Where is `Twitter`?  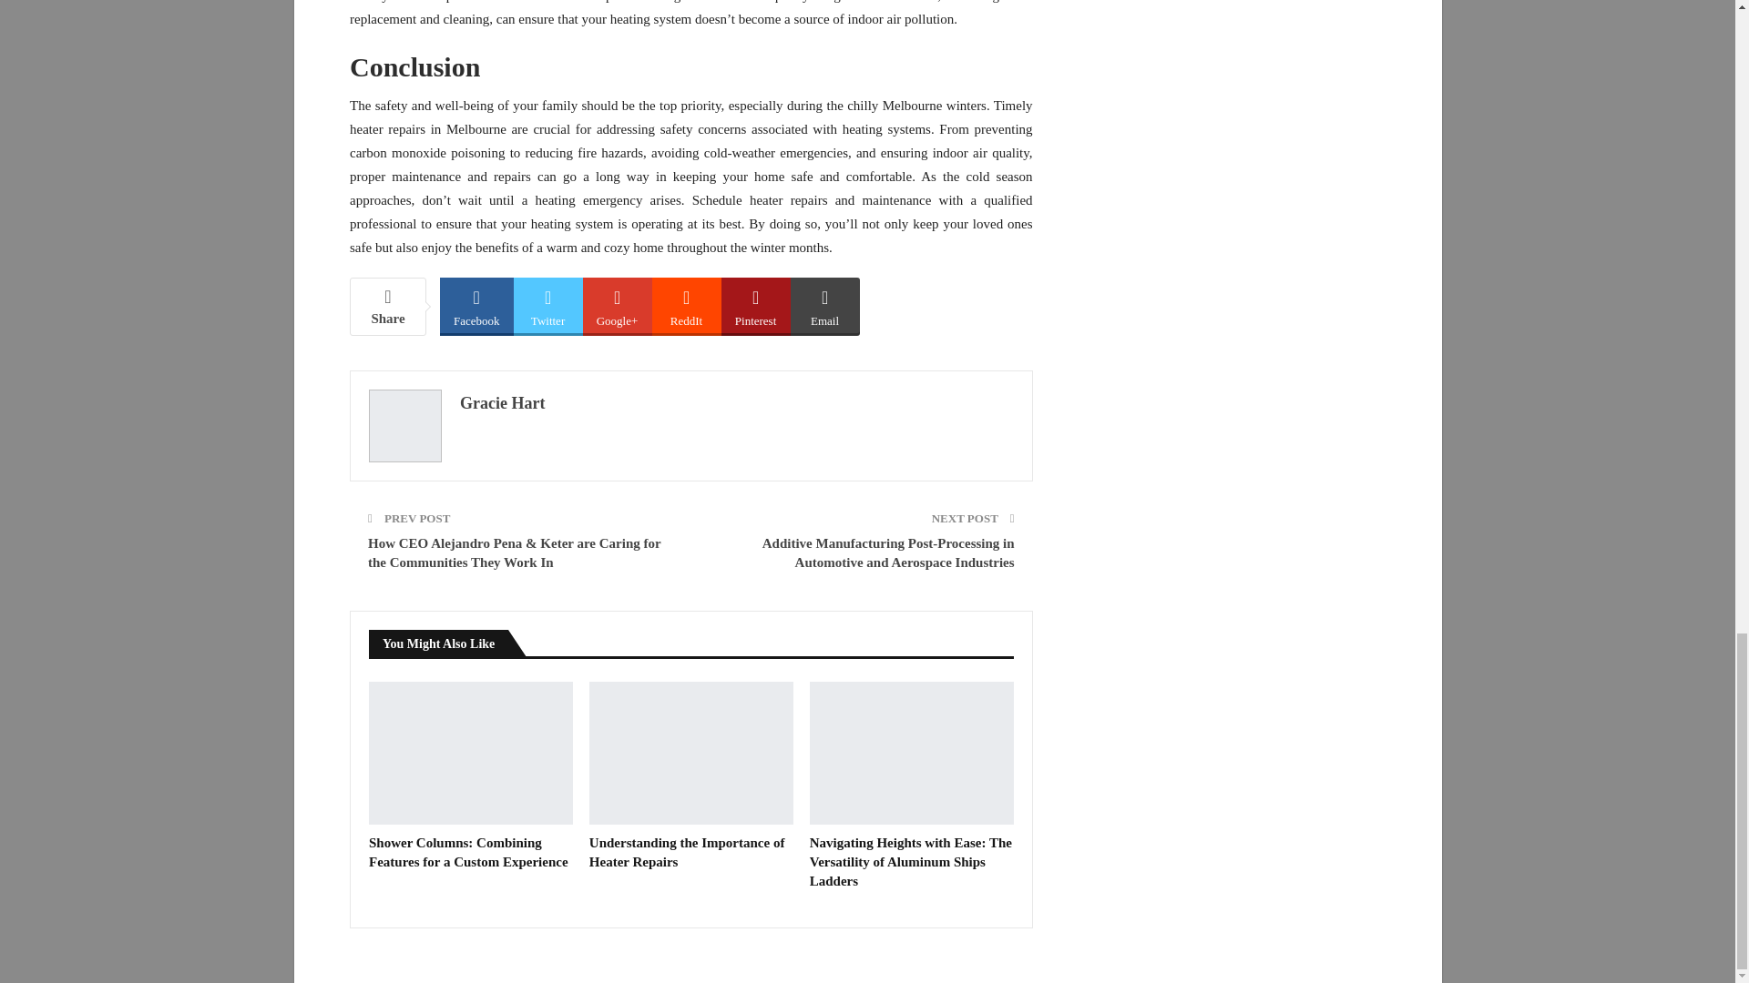 Twitter is located at coordinates (548, 305).